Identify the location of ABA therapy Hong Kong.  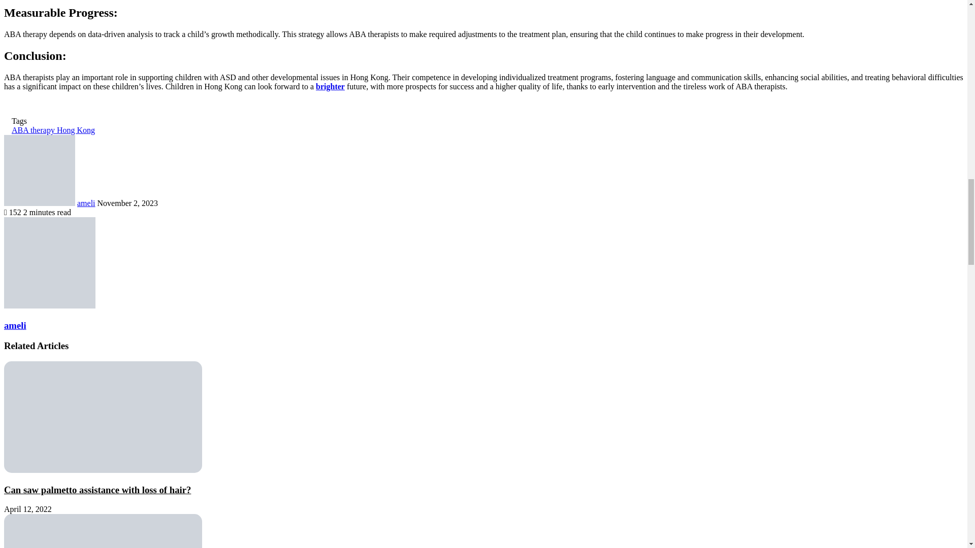
(53, 130).